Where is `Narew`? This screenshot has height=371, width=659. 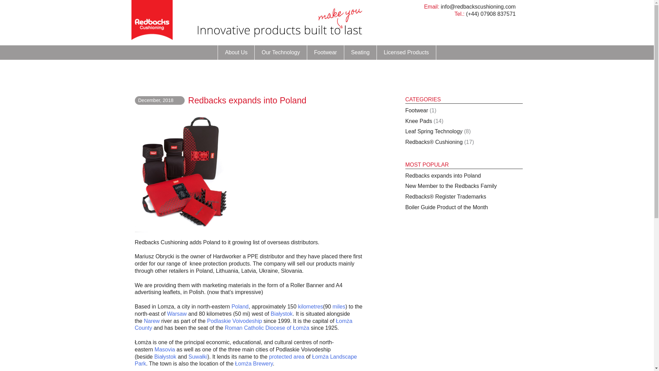
Narew is located at coordinates (151, 321).